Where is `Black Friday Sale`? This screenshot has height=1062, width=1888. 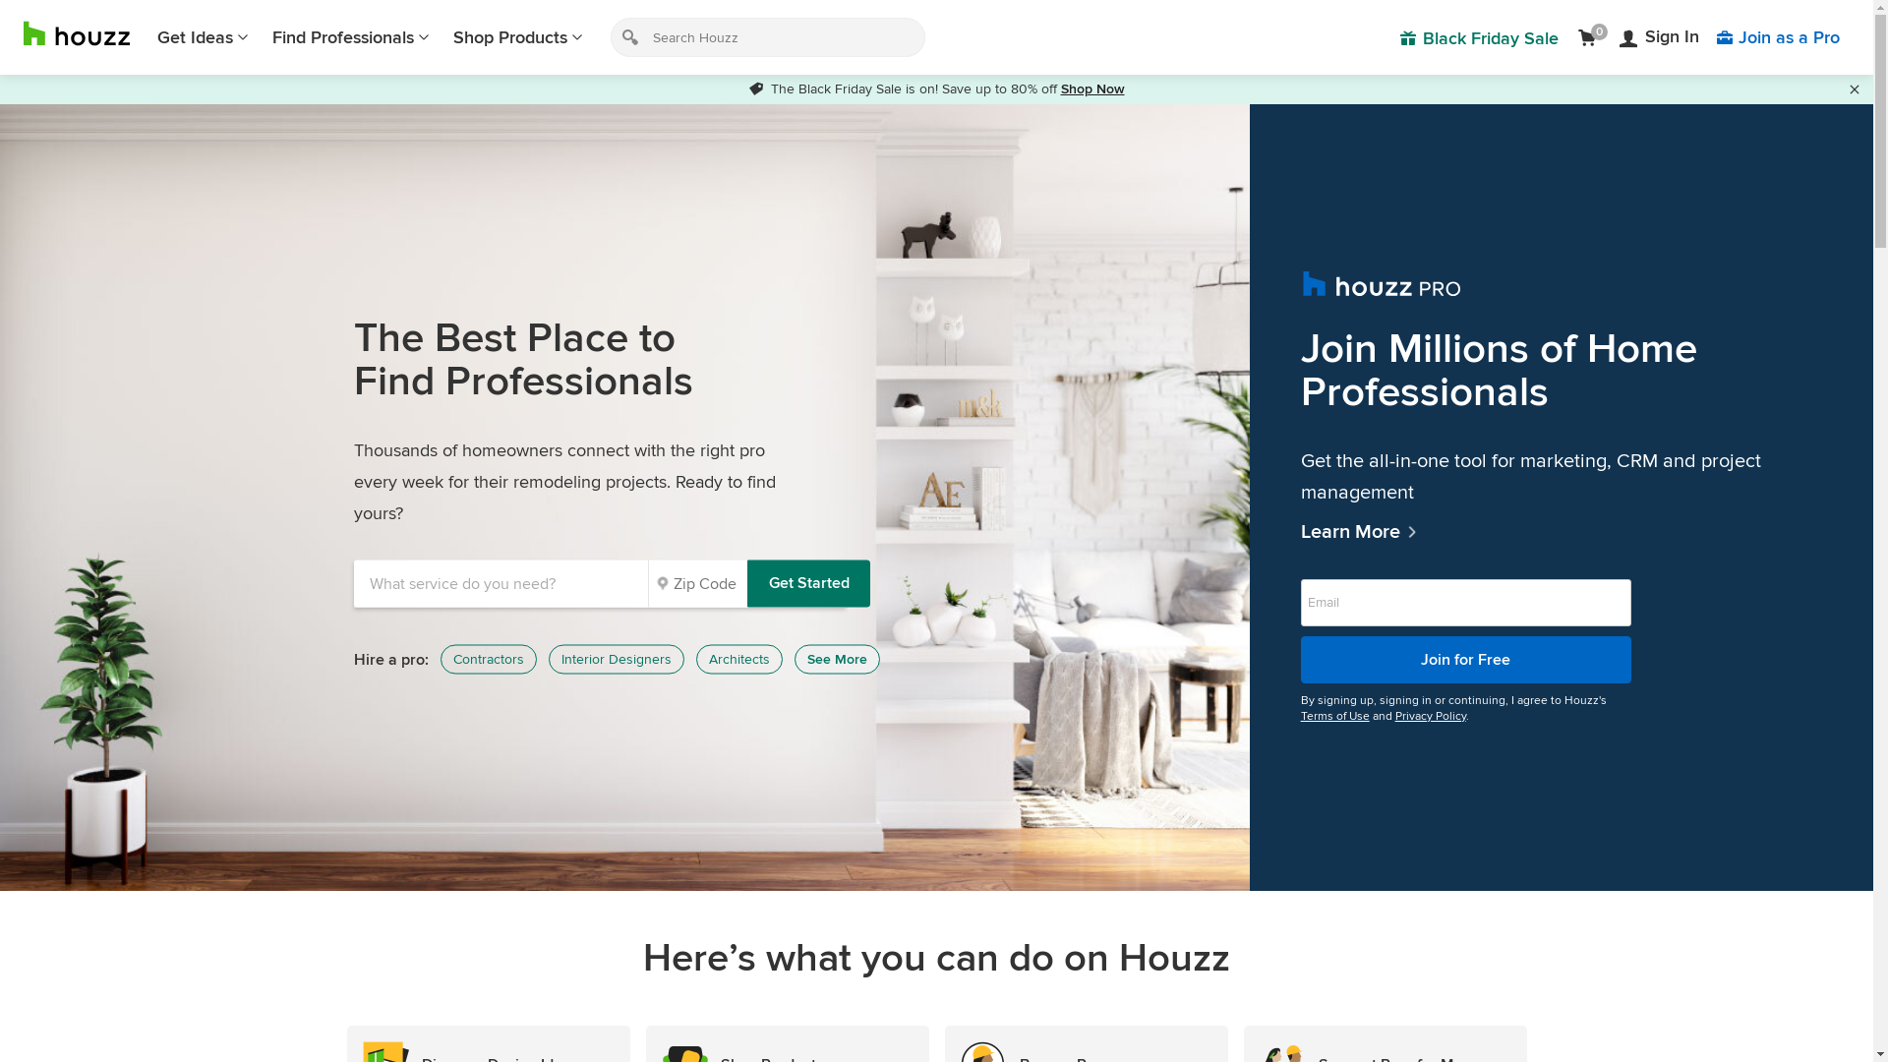
Black Friday Sale is located at coordinates (1479, 37).